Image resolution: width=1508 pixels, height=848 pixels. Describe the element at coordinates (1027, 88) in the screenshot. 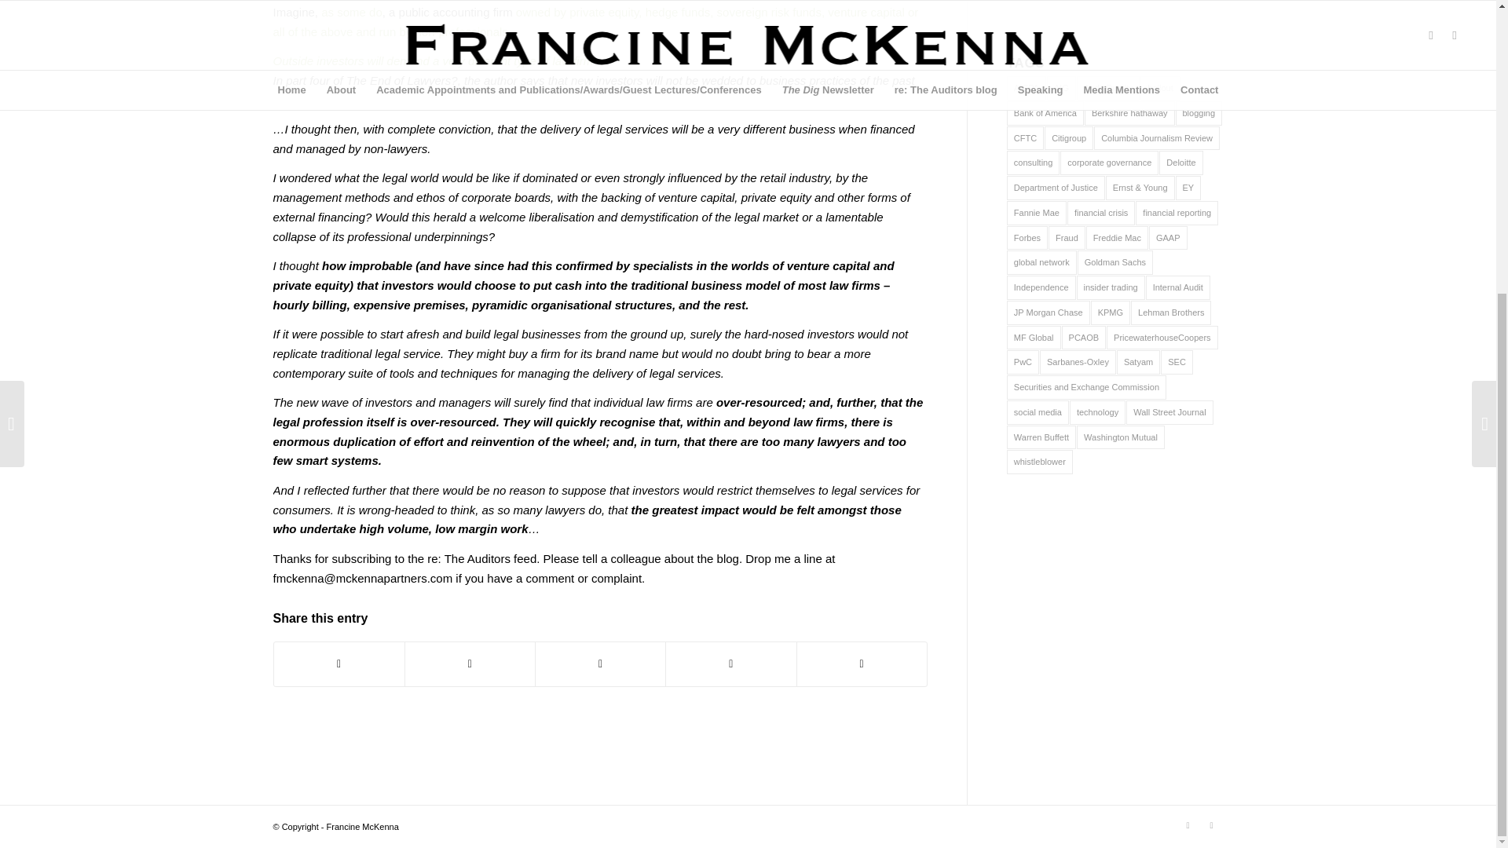

I see `AICPA` at that location.